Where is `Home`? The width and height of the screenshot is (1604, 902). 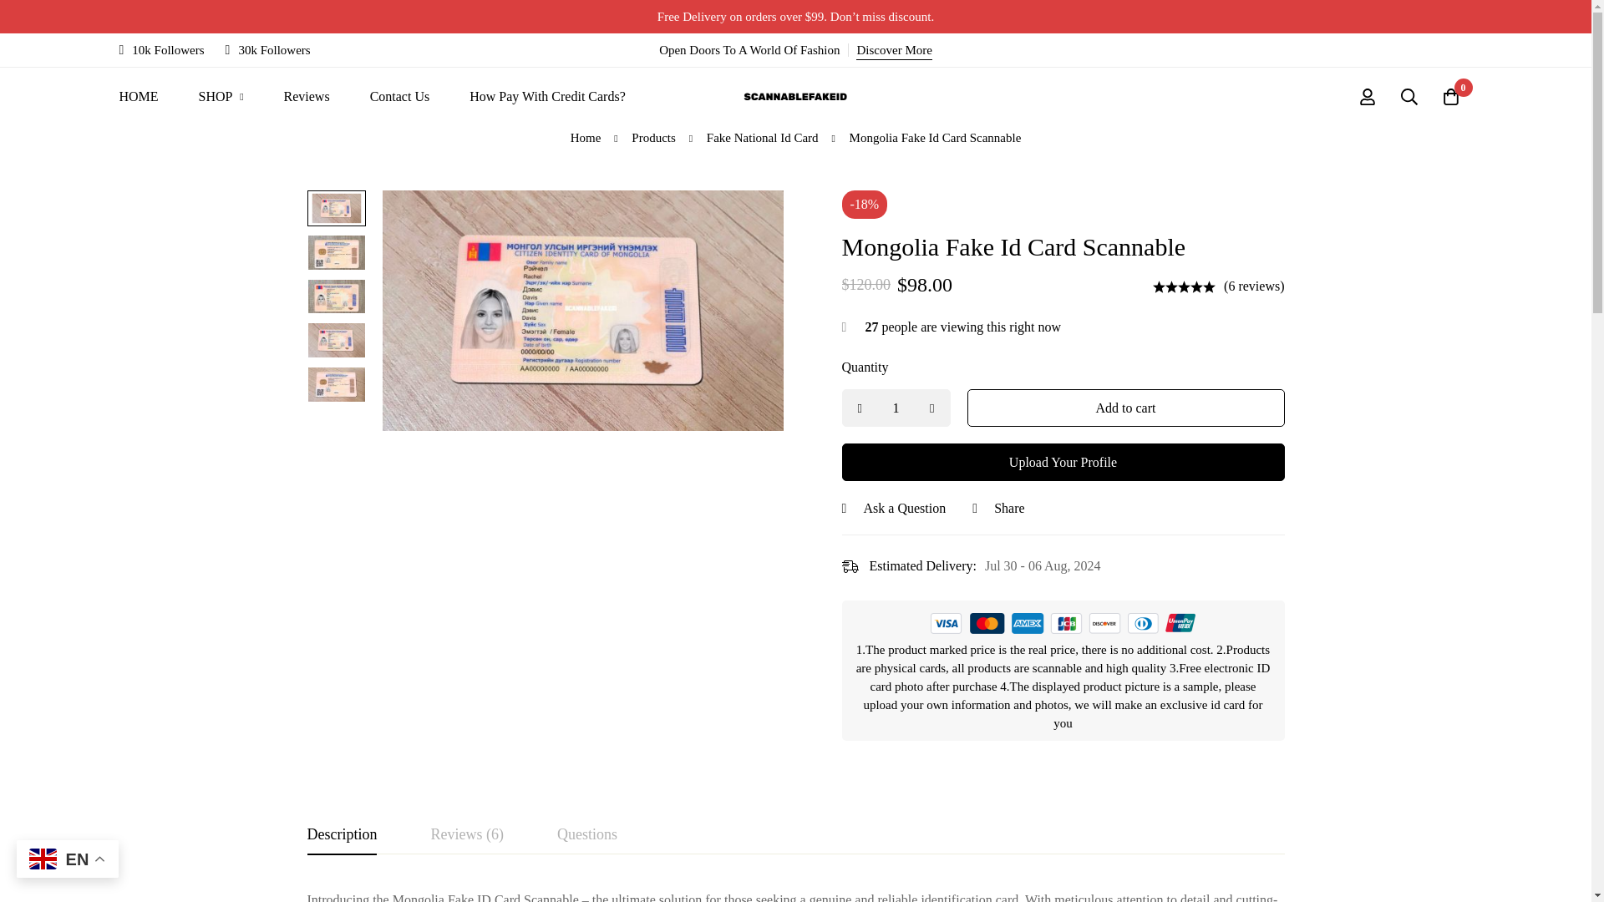 Home is located at coordinates (586, 138).